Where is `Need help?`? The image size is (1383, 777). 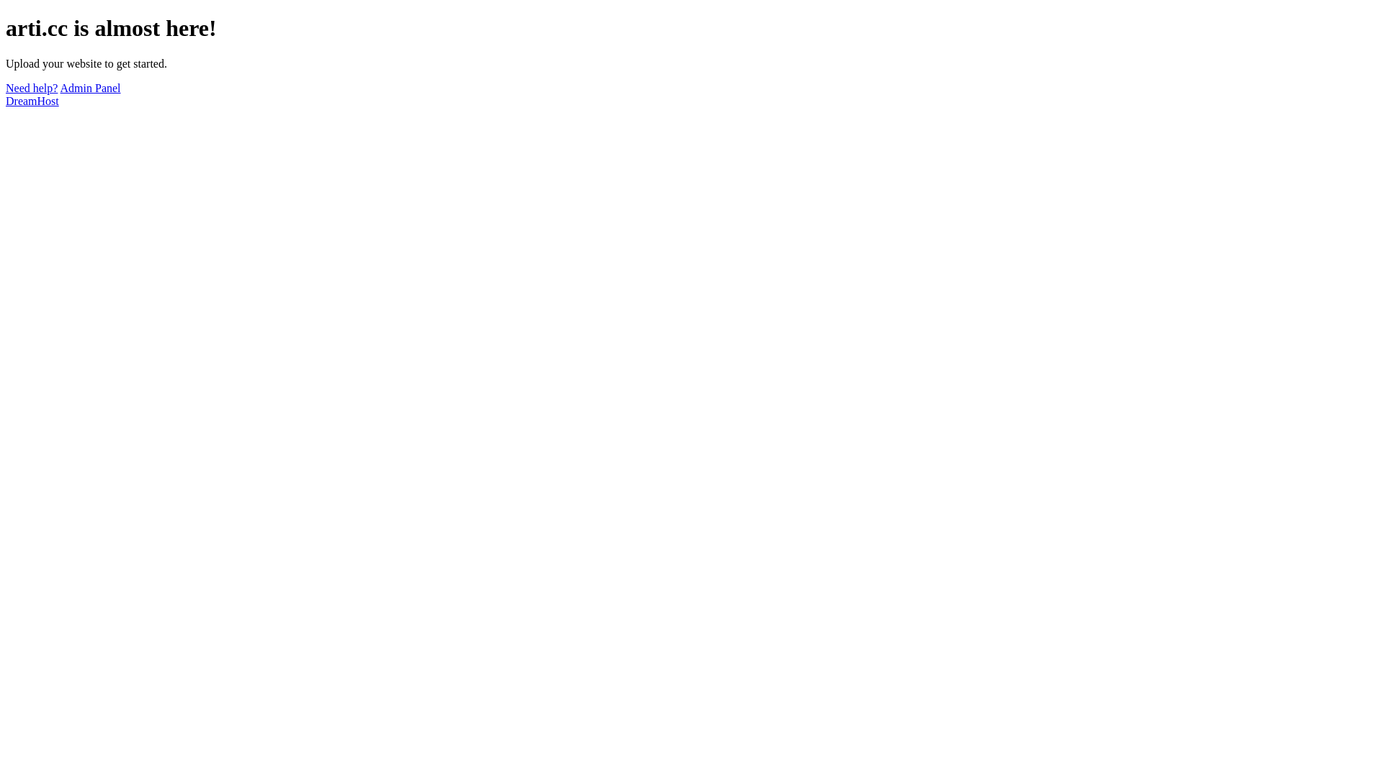
Need help? is located at coordinates (32, 88).